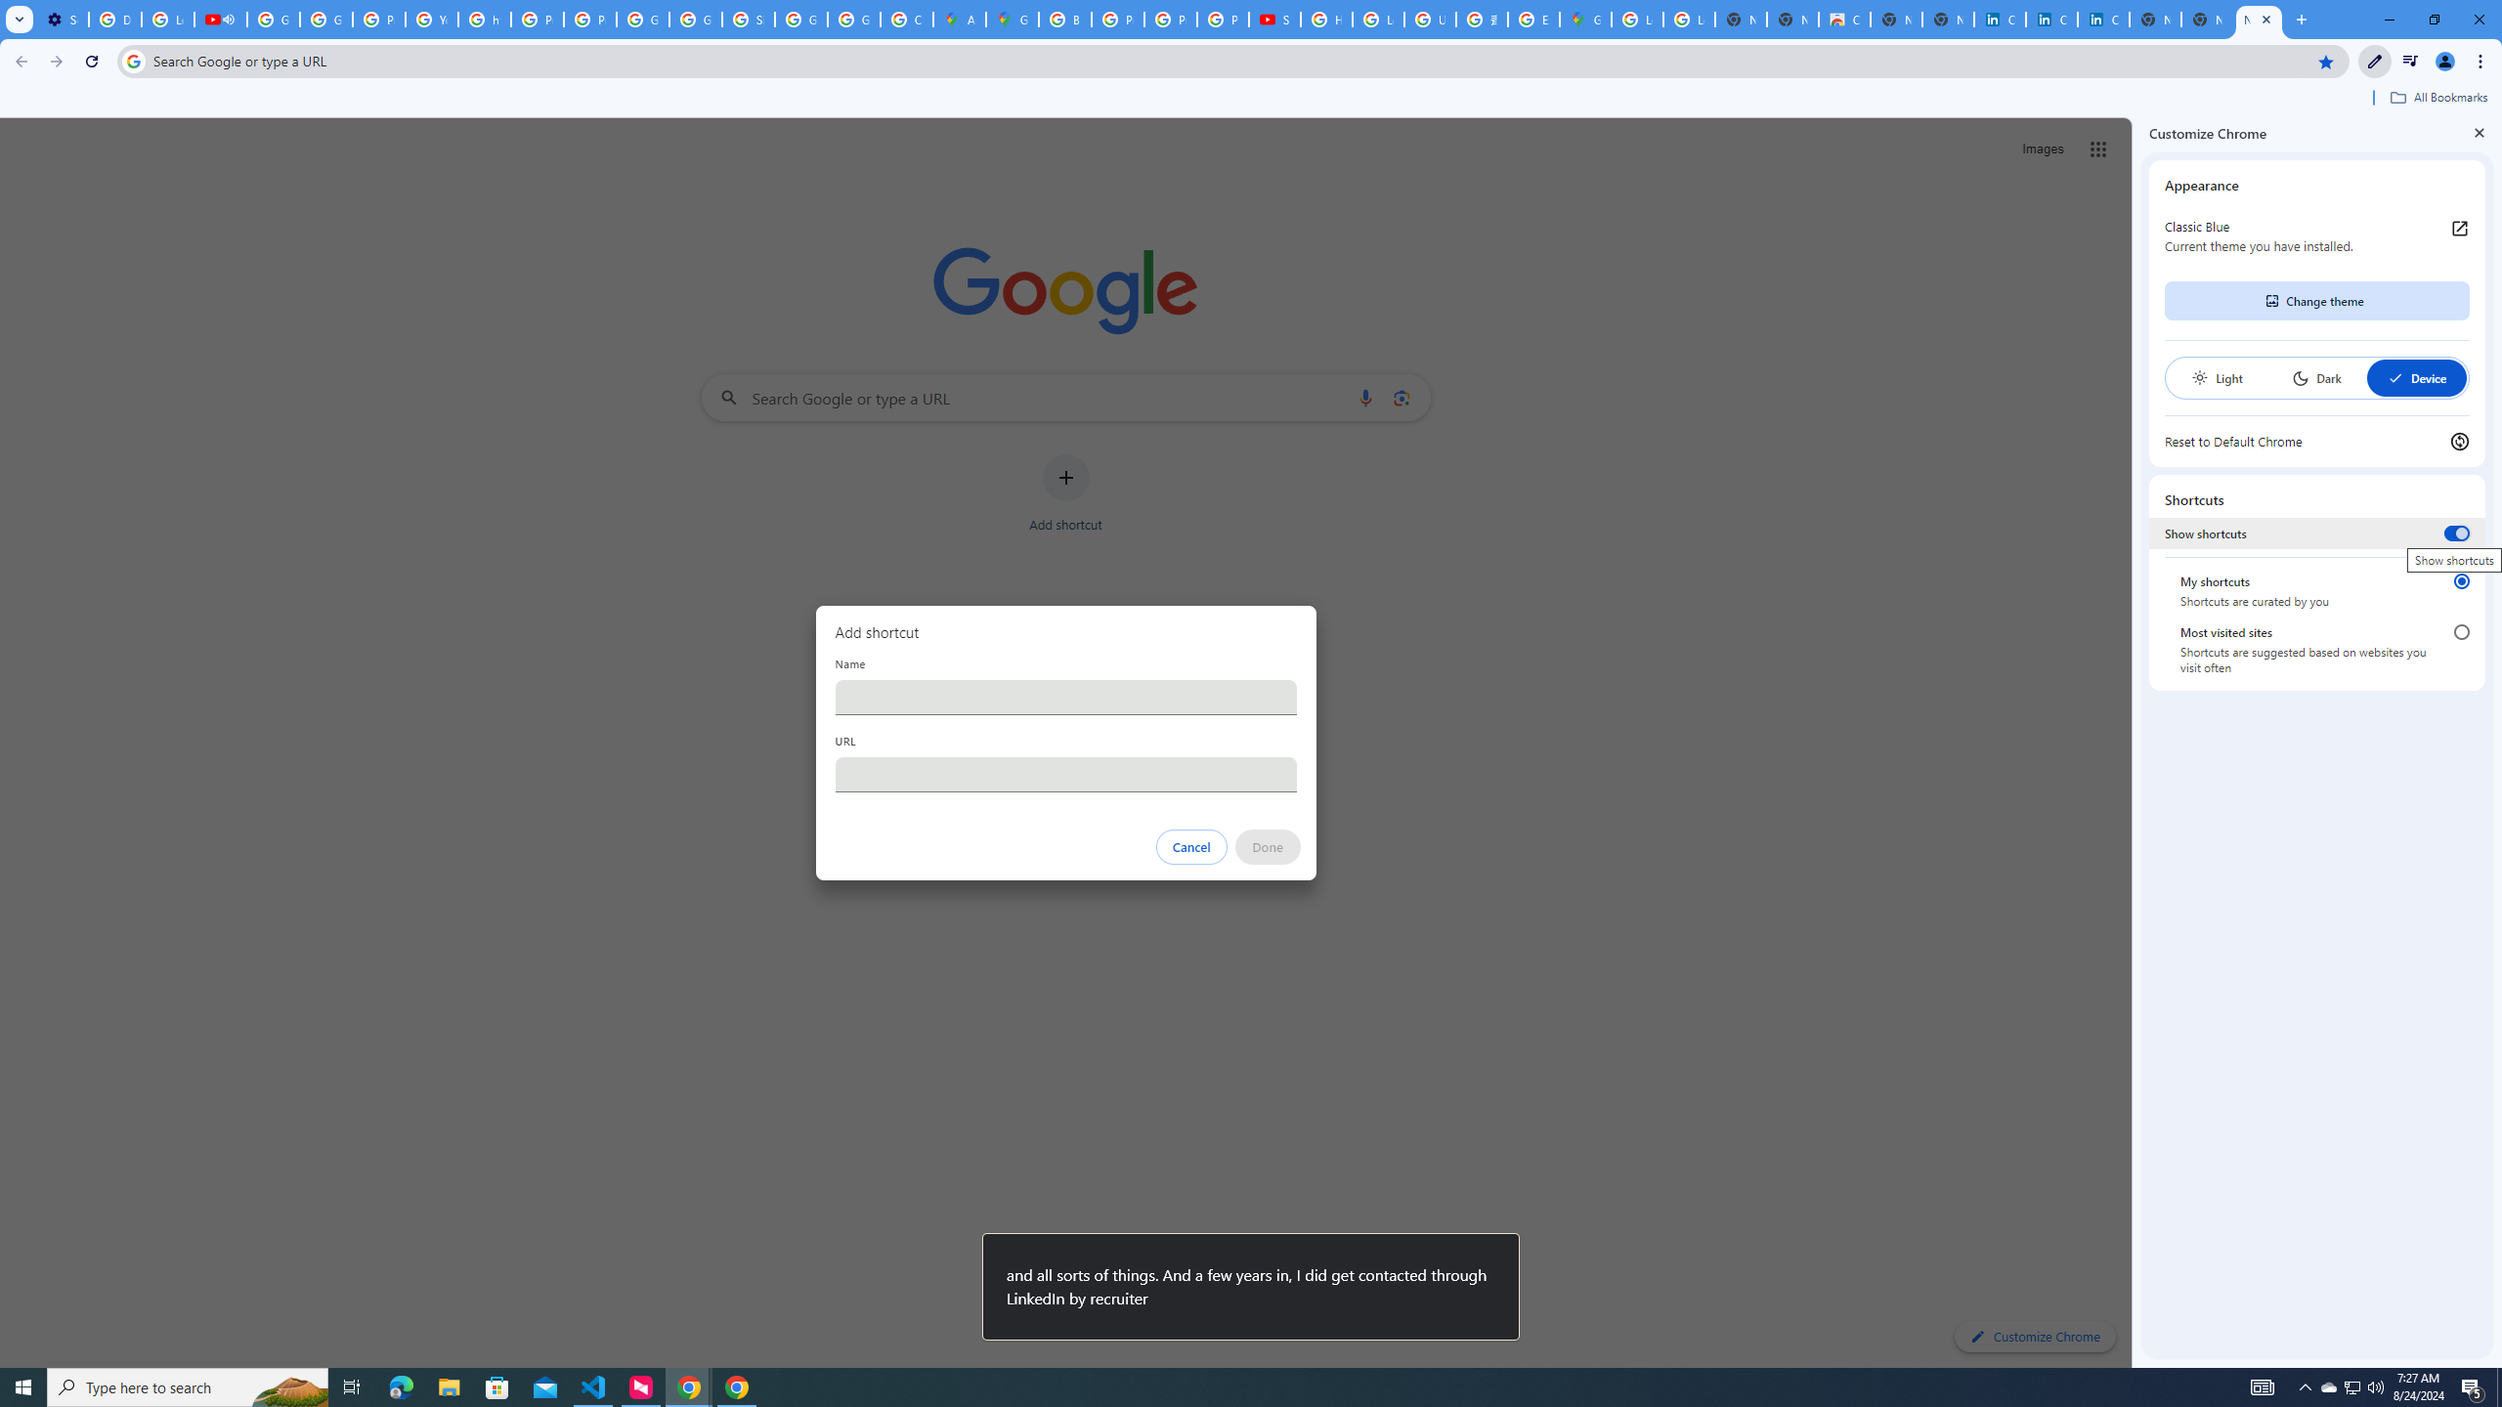 This screenshot has height=1407, width=2502. What do you see at coordinates (485, 20) in the screenshot?
I see `https://scholar.google.com/` at bounding box center [485, 20].